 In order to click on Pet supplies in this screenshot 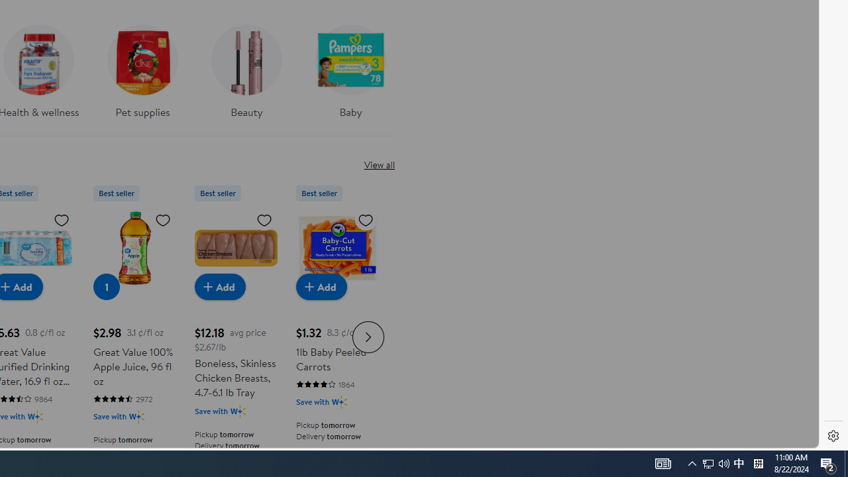, I will do `click(142, 68)`.